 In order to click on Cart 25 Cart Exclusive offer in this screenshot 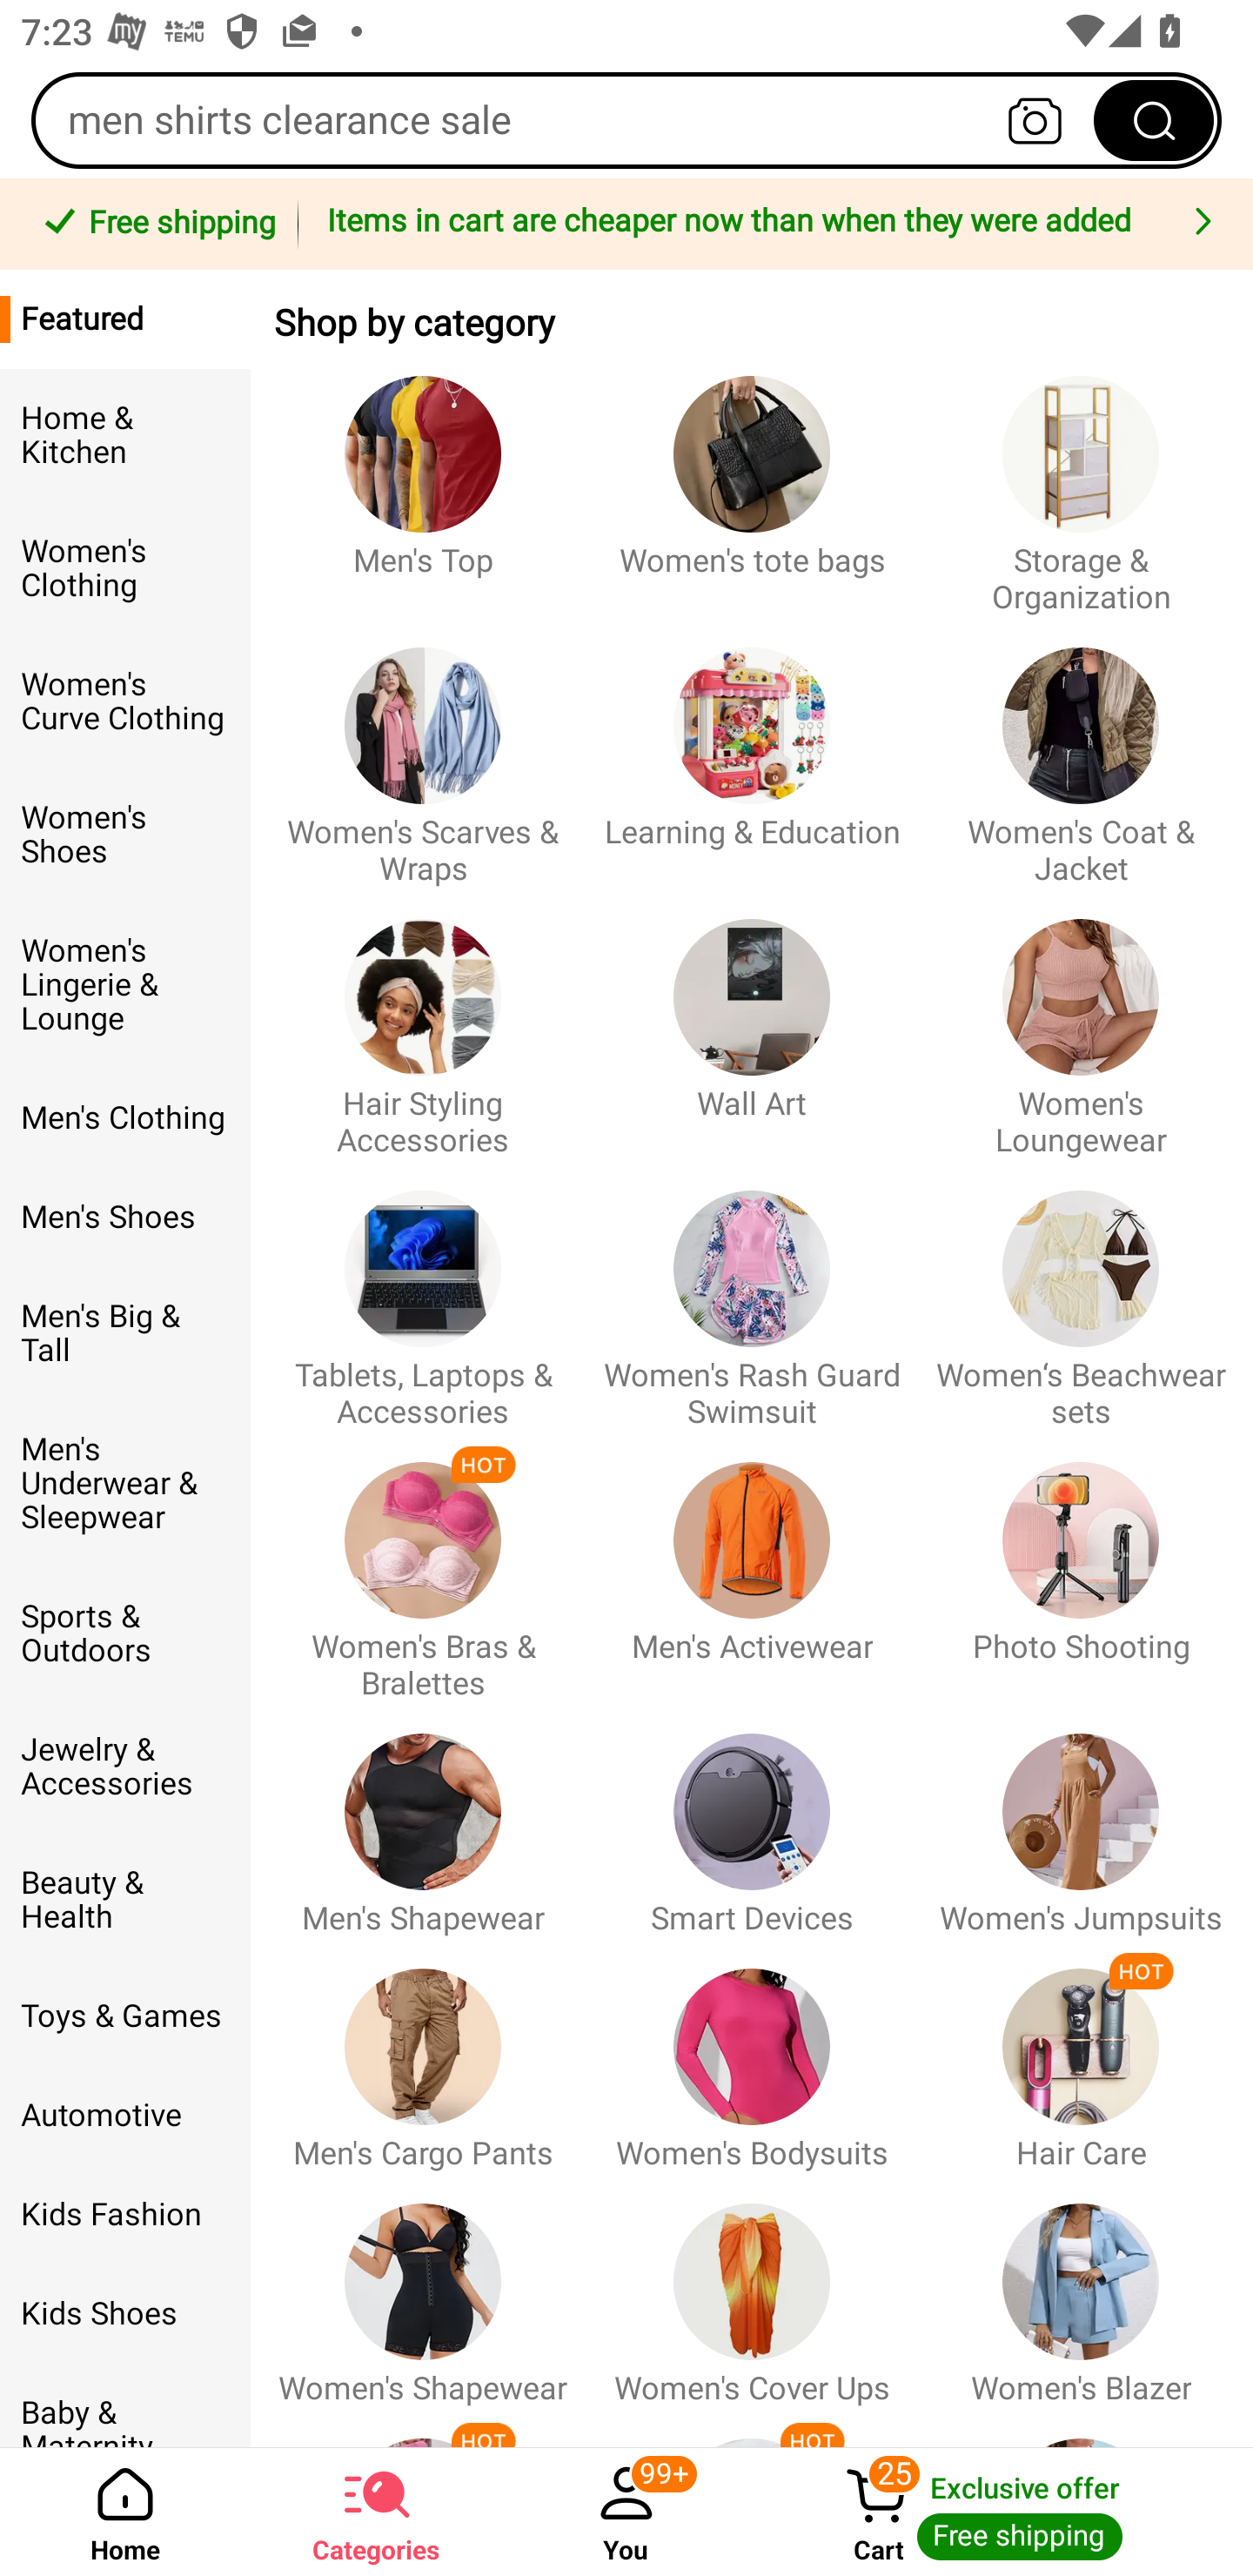, I will do `click(1002, 2512)`.